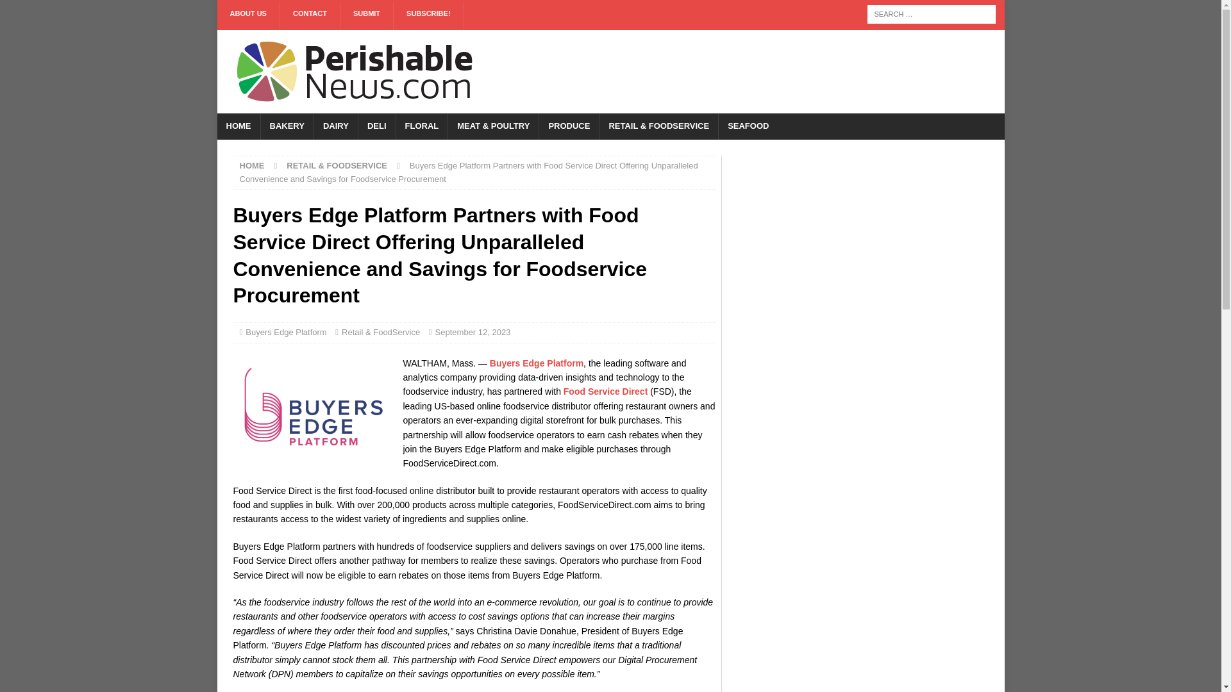 The width and height of the screenshot is (1231, 692). Describe the element at coordinates (238, 127) in the screenshot. I see `HOME` at that location.